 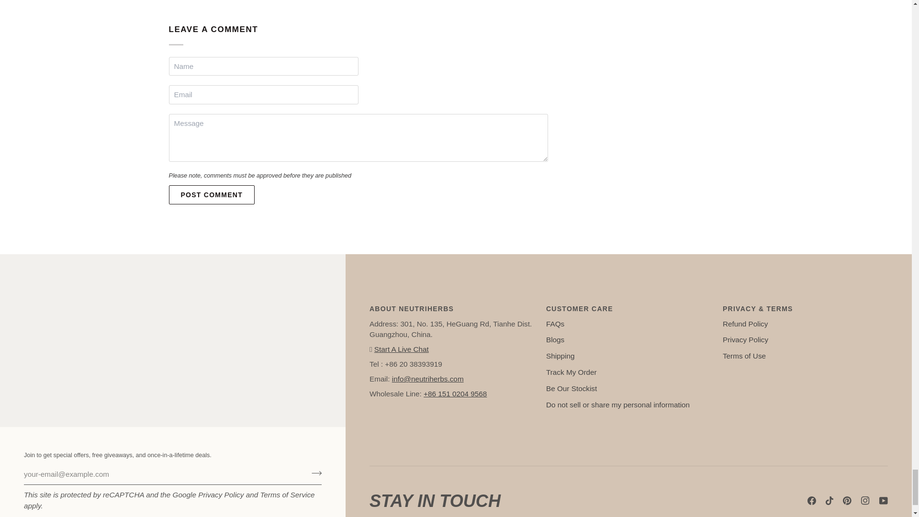 What do you see at coordinates (884, 501) in the screenshot?
I see `YouTube` at bounding box center [884, 501].